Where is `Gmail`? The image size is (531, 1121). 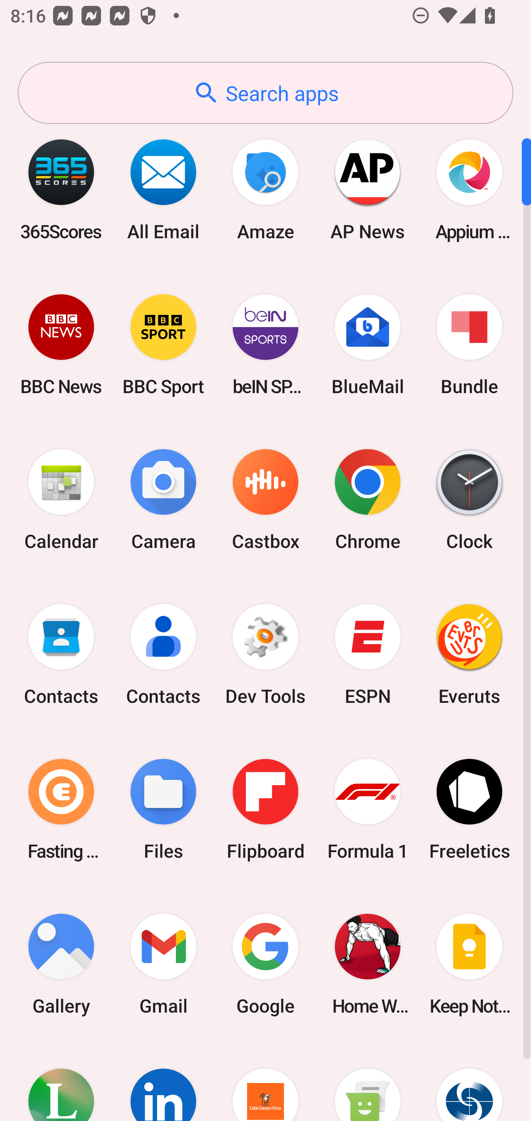
Gmail is located at coordinates (163, 964).